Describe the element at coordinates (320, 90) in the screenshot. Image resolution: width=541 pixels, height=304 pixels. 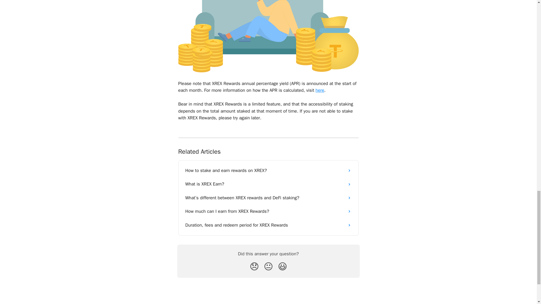
I see `here` at that location.